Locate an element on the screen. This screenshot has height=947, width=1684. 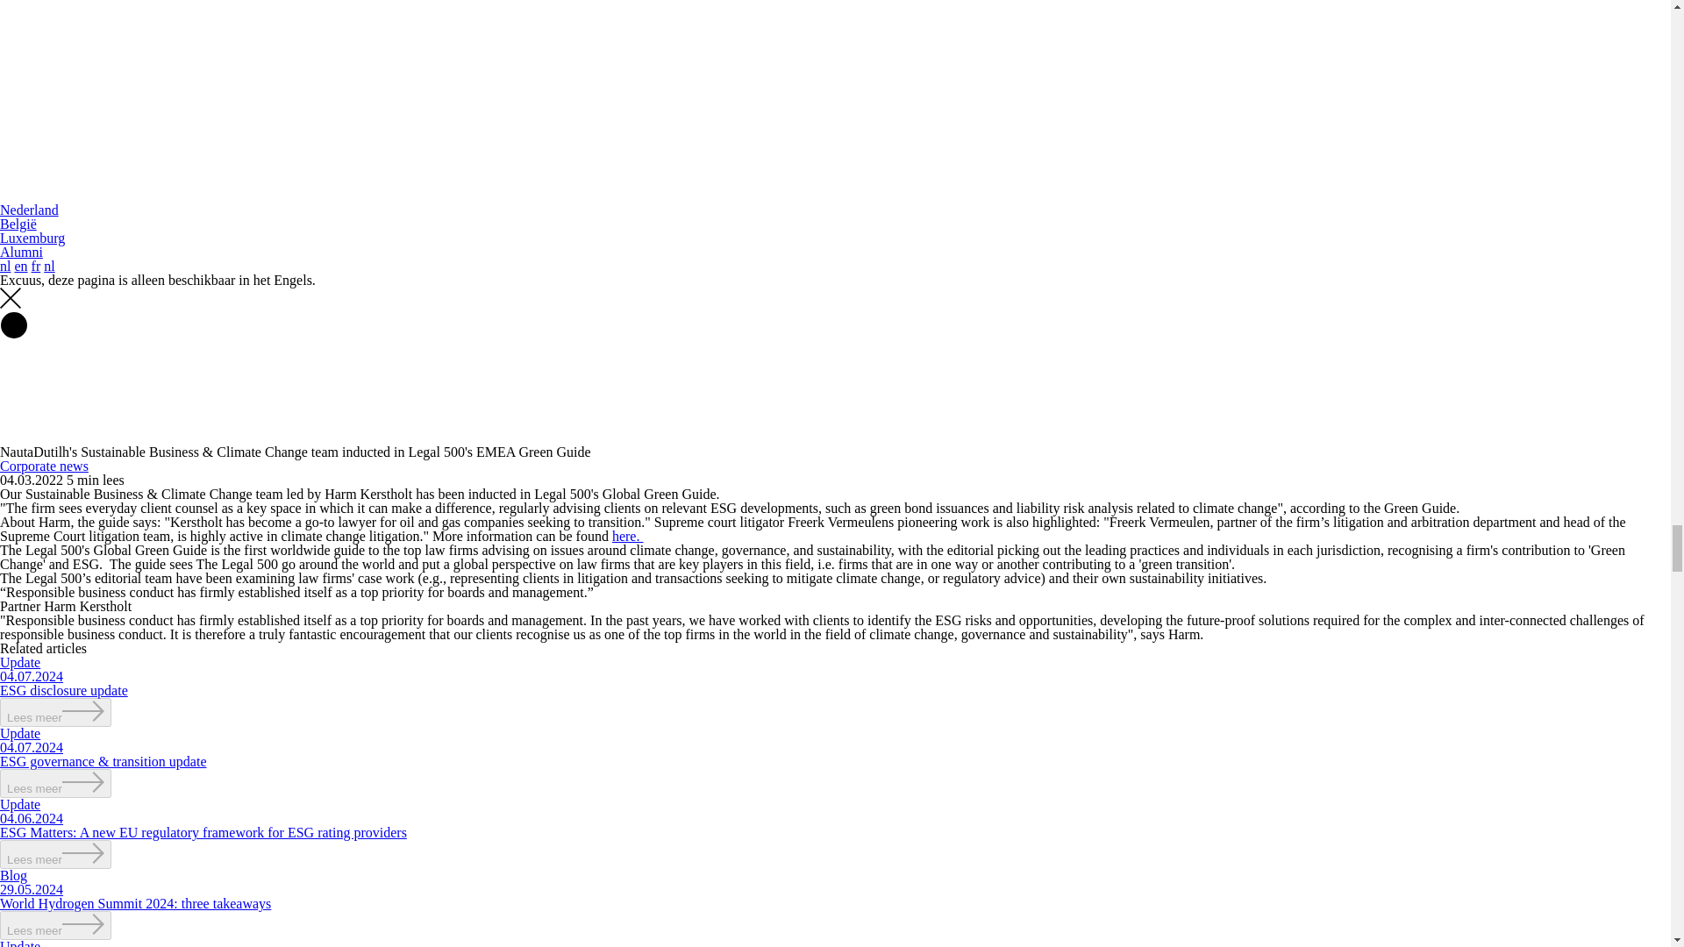
fr is located at coordinates (36, 266).